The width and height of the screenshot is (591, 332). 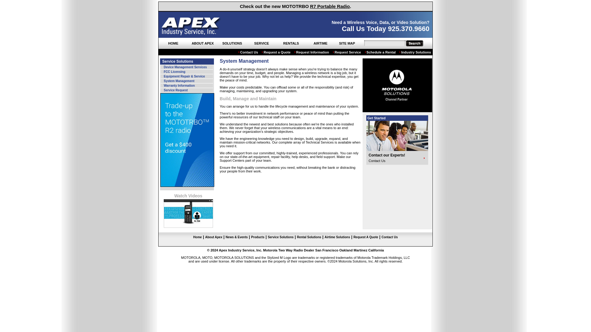 What do you see at coordinates (330, 6) in the screenshot?
I see `R7 Portable Radio` at bounding box center [330, 6].